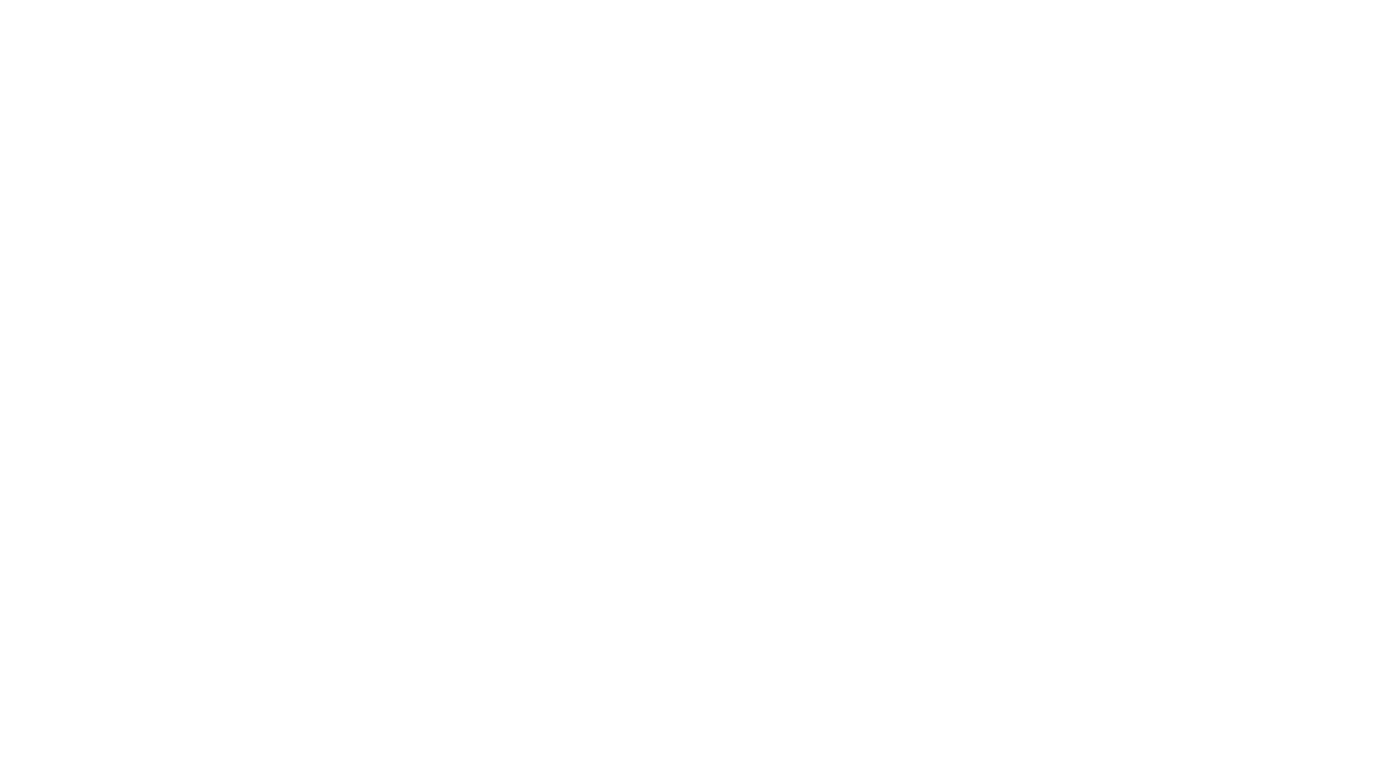 Image resolution: width=1381 pixels, height=777 pixels. I want to click on Apply, so click(1038, 172).